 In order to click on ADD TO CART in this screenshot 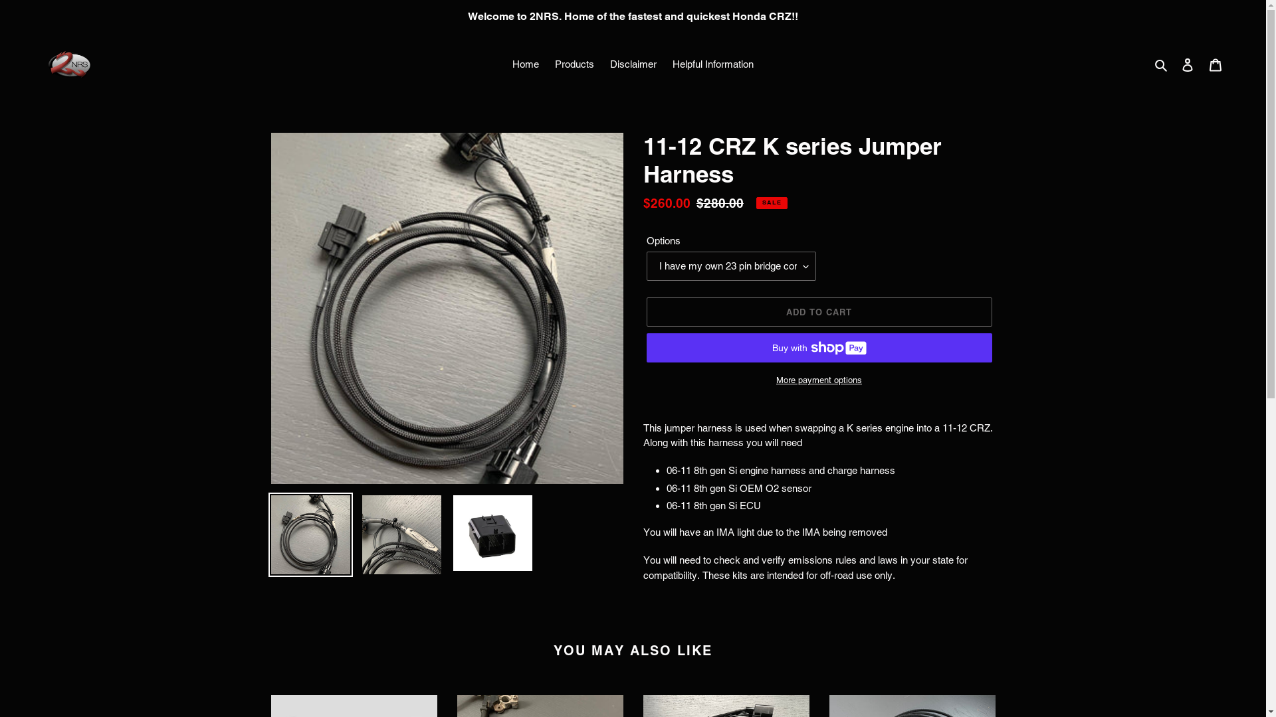, I will do `click(819, 312)`.